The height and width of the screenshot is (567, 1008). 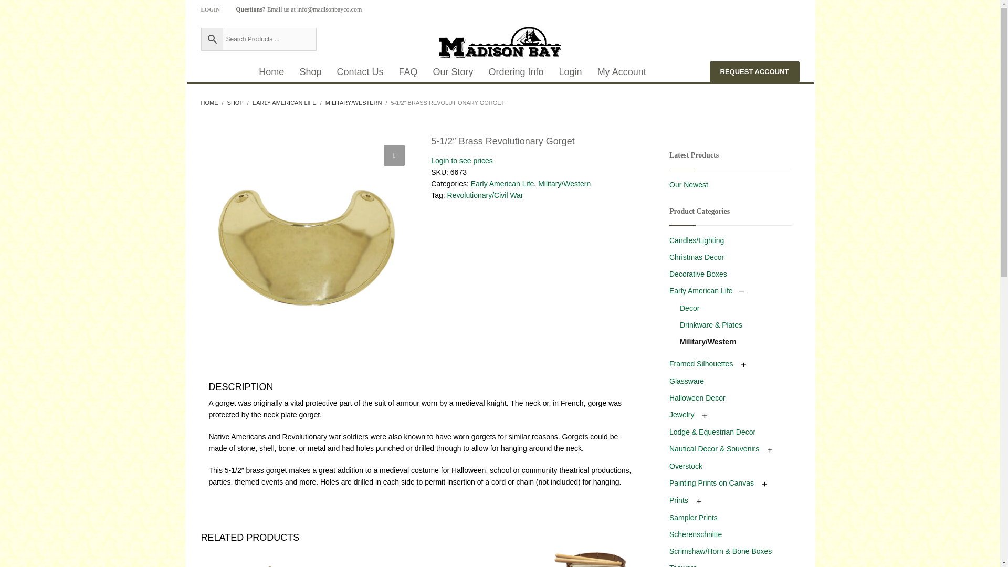 What do you see at coordinates (453, 71) in the screenshot?
I see `Our Story` at bounding box center [453, 71].